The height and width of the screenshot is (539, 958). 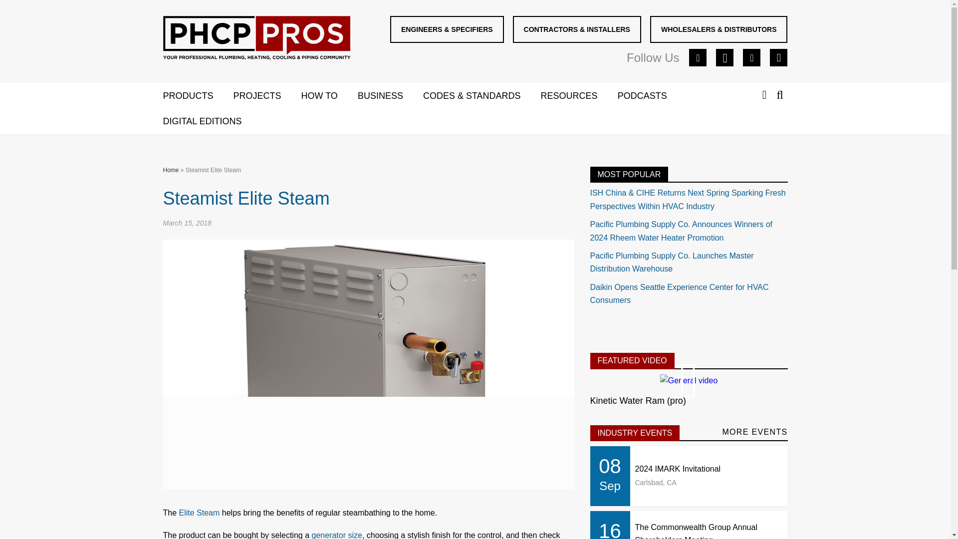 What do you see at coordinates (390, 96) in the screenshot?
I see `BUSINESS` at bounding box center [390, 96].